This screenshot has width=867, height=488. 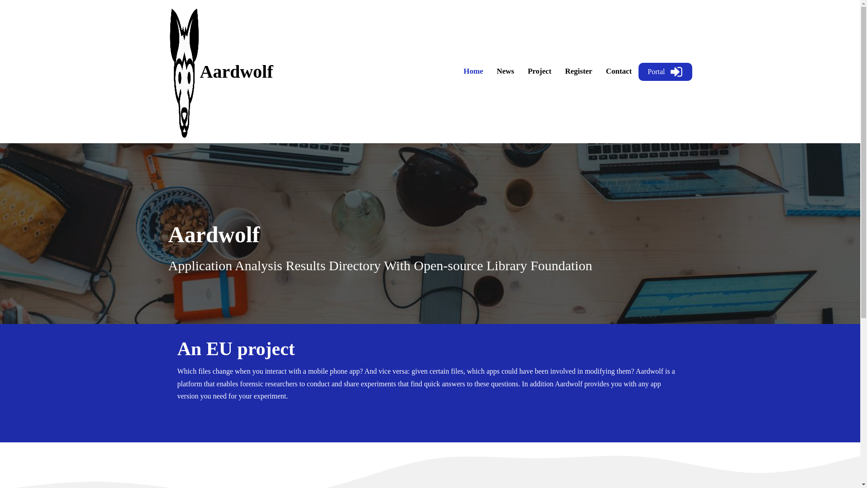 What do you see at coordinates (505, 71) in the screenshot?
I see `News` at bounding box center [505, 71].